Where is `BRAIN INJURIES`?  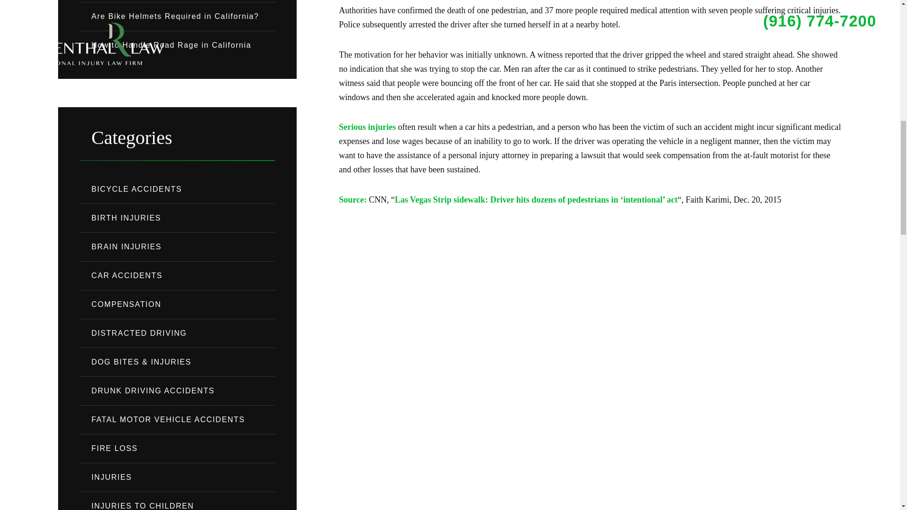 BRAIN INJURIES is located at coordinates (177, 246).